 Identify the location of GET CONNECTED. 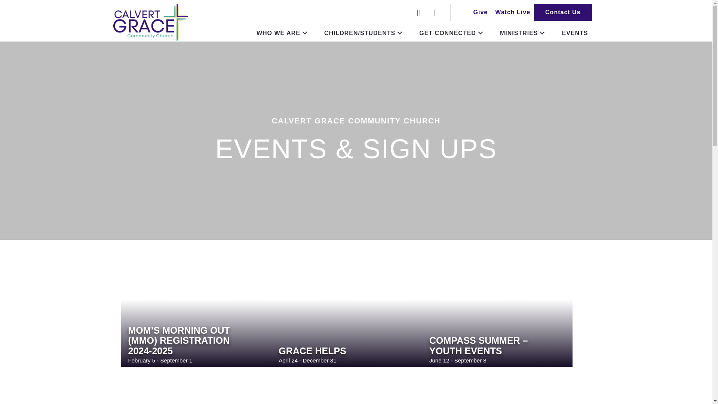
(452, 33).